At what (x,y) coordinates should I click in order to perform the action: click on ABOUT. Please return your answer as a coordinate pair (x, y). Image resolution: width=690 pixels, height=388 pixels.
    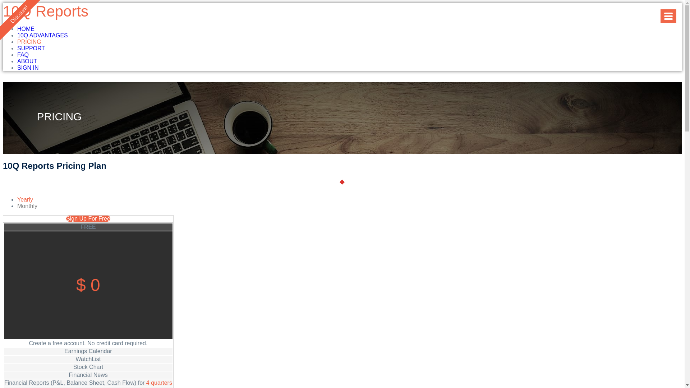
    Looking at the image, I should click on (27, 61).